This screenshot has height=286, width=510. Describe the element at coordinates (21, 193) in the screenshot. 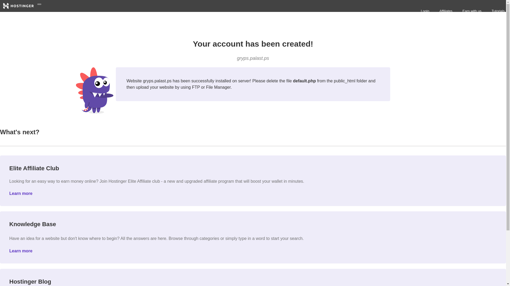

I see `Learn more` at that location.